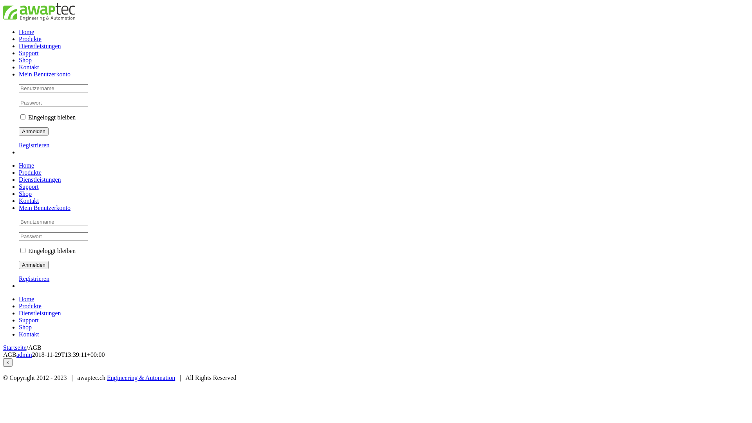  Describe the element at coordinates (25, 327) in the screenshot. I see `Shop` at that location.